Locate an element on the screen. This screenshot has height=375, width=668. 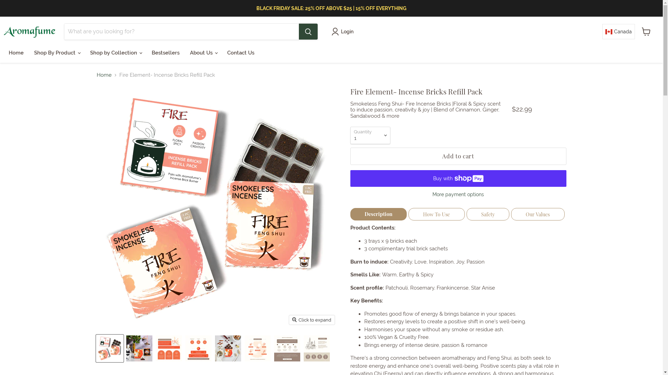
Login is located at coordinates (344, 32).